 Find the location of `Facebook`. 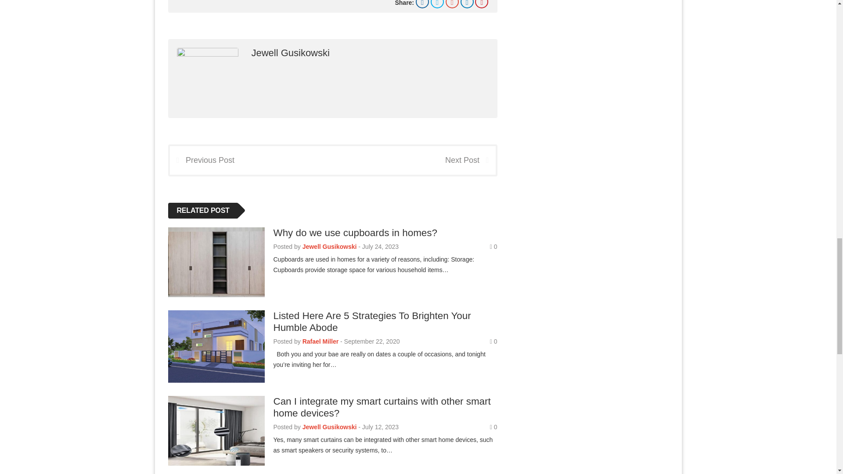

Facebook is located at coordinates (422, 4).